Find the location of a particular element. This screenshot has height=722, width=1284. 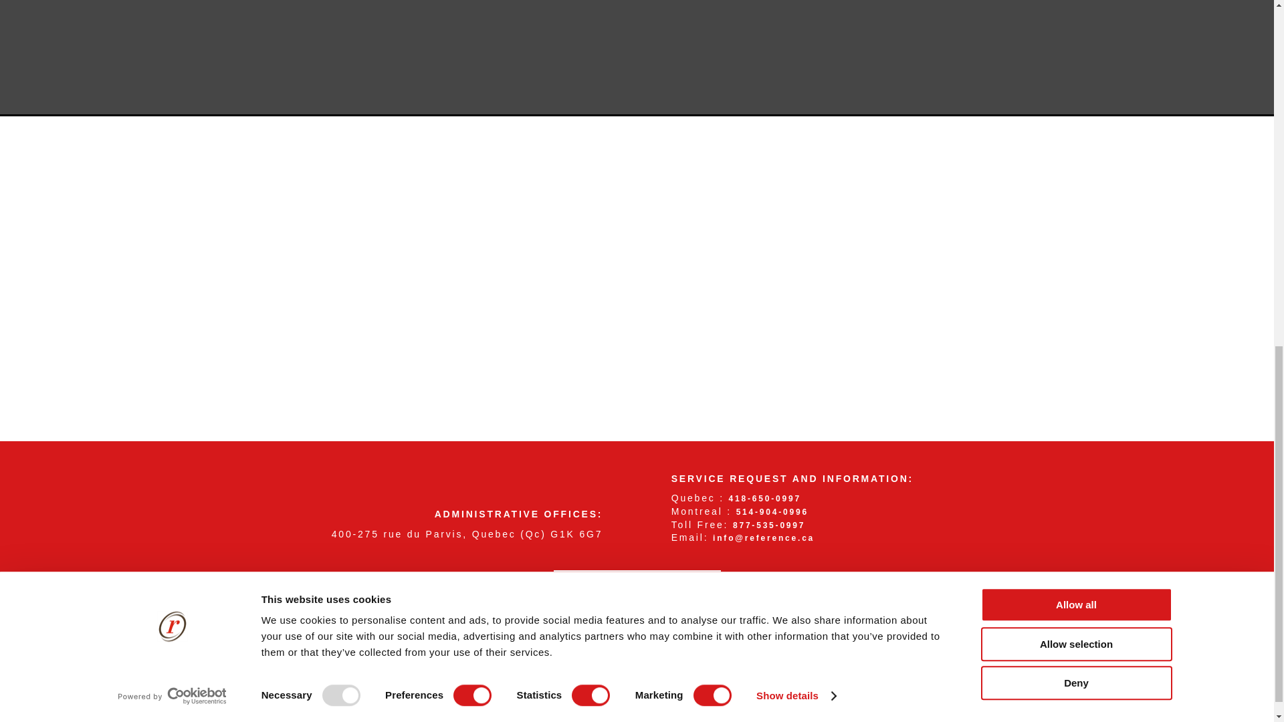

Deny is located at coordinates (1075, 9).